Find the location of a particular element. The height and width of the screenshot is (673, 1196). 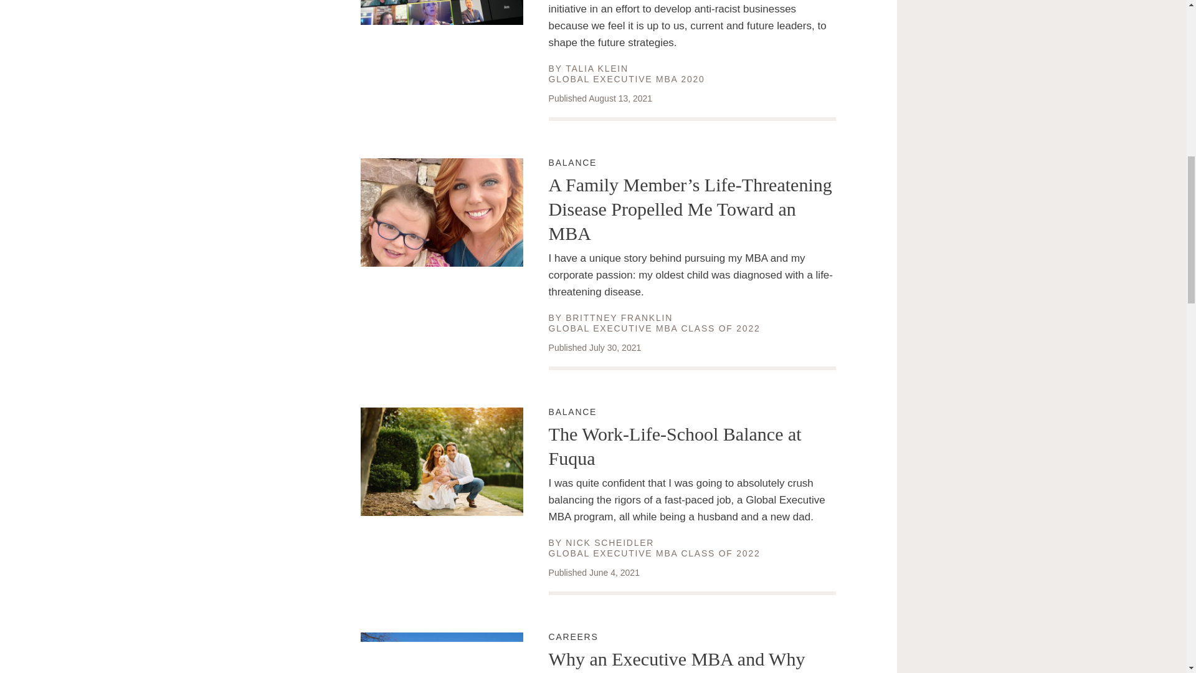

The Work-Life-School Balance at Fuqua is located at coordinates (693, 413).